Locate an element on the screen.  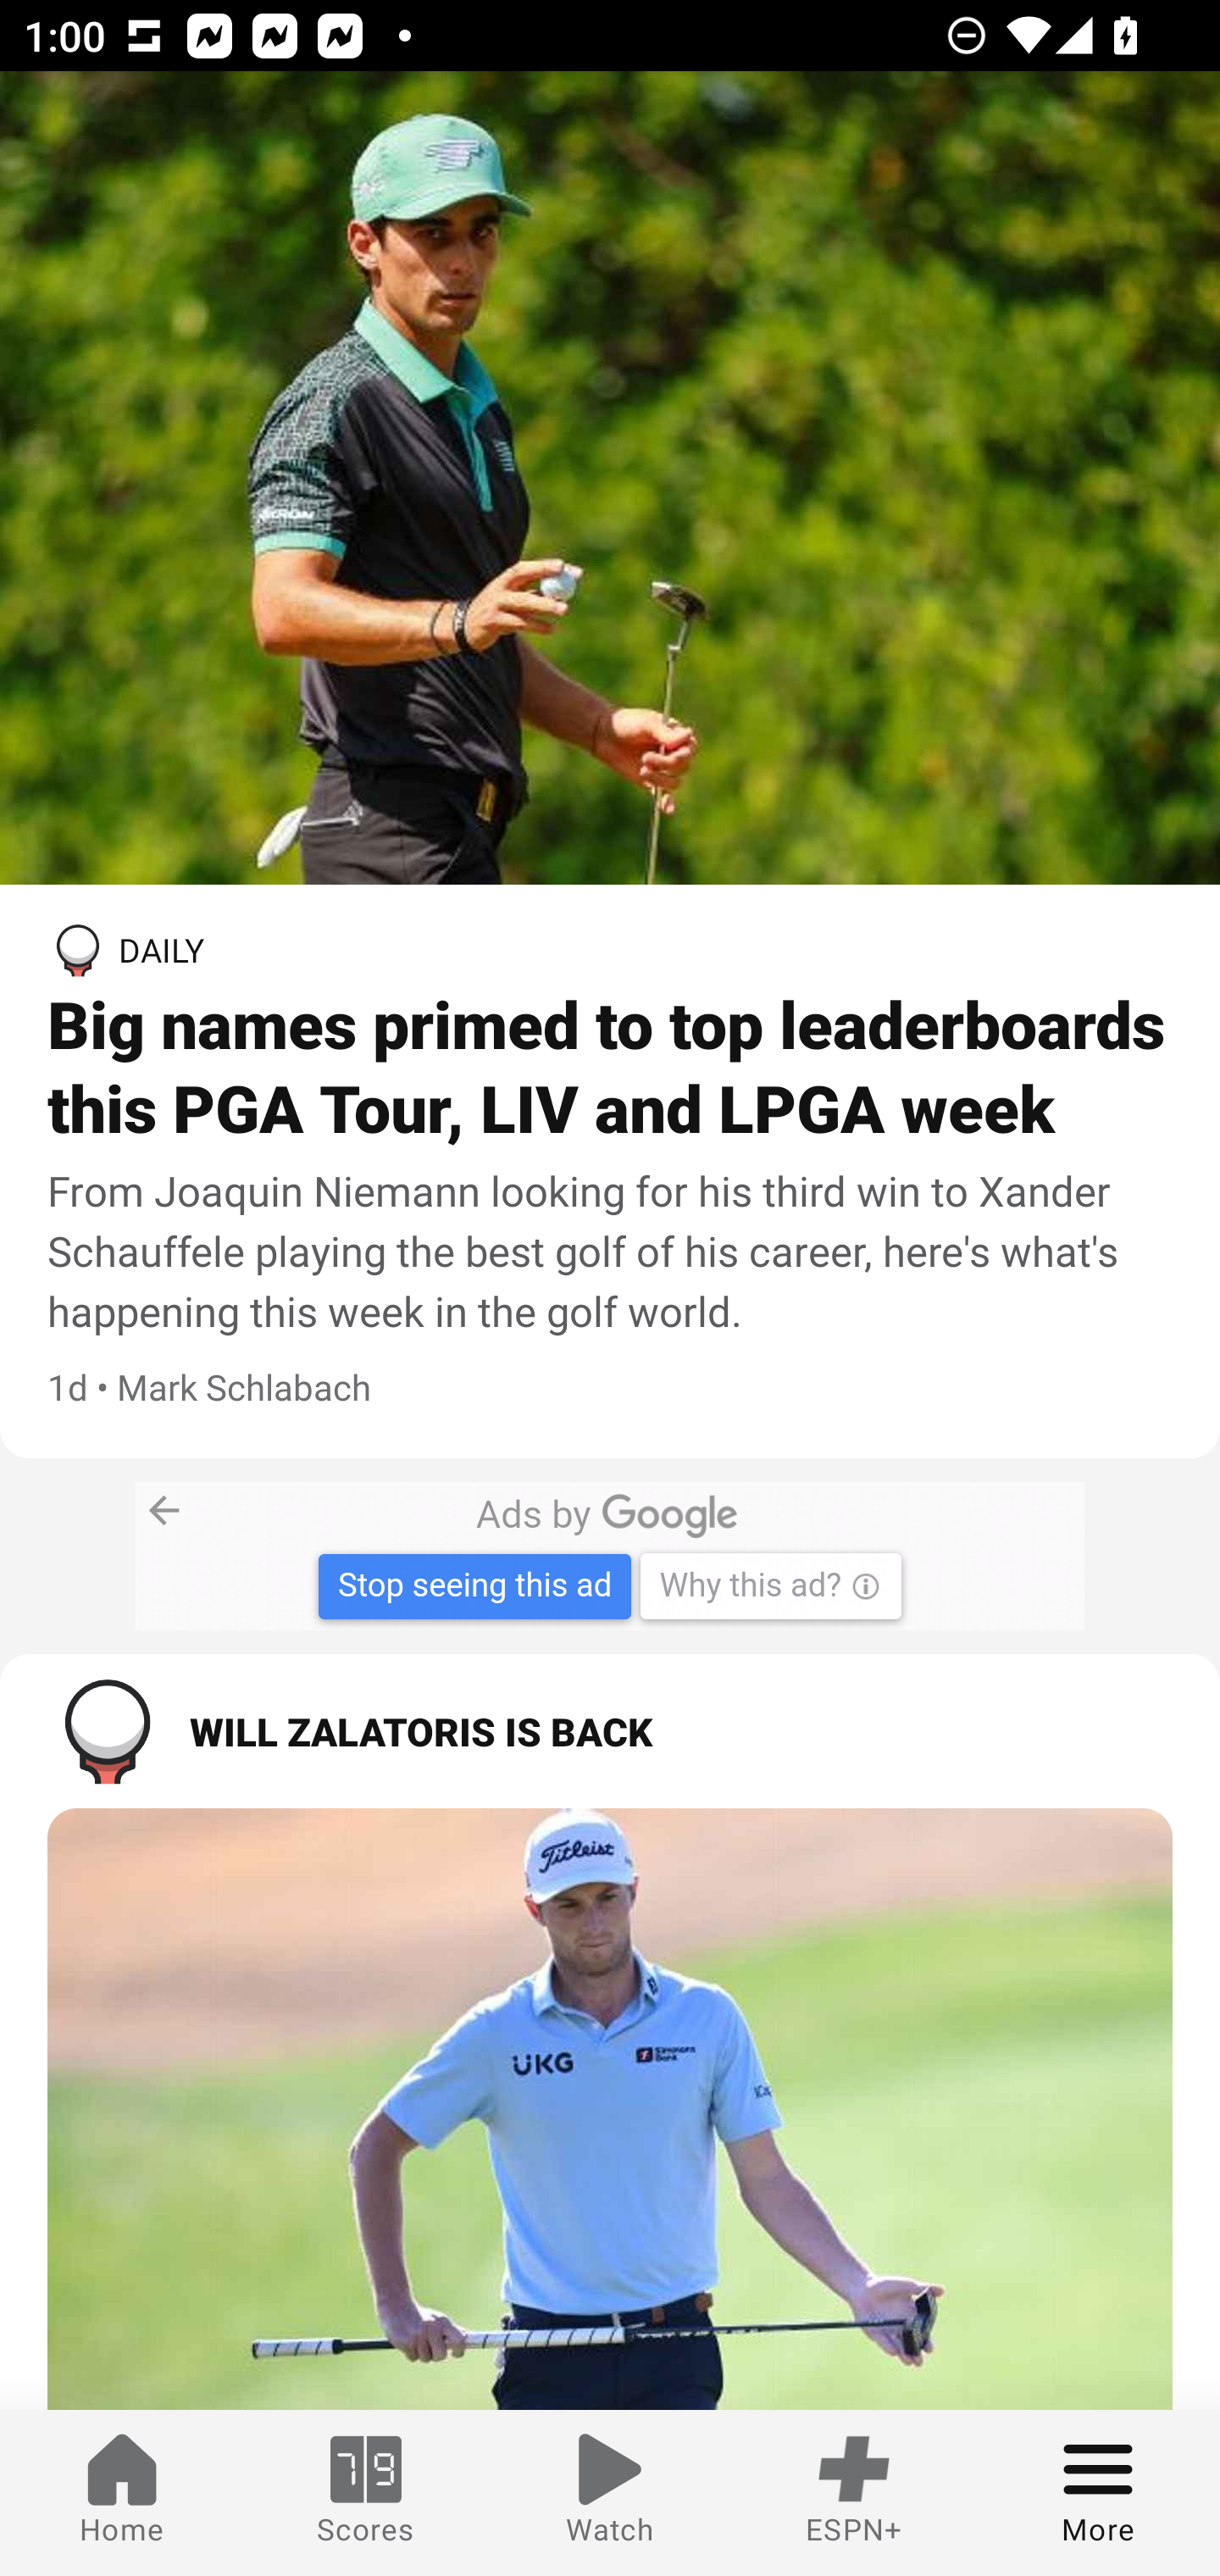
WILL ZALATORIS IS BACK is located at coordinates (610, 1730).